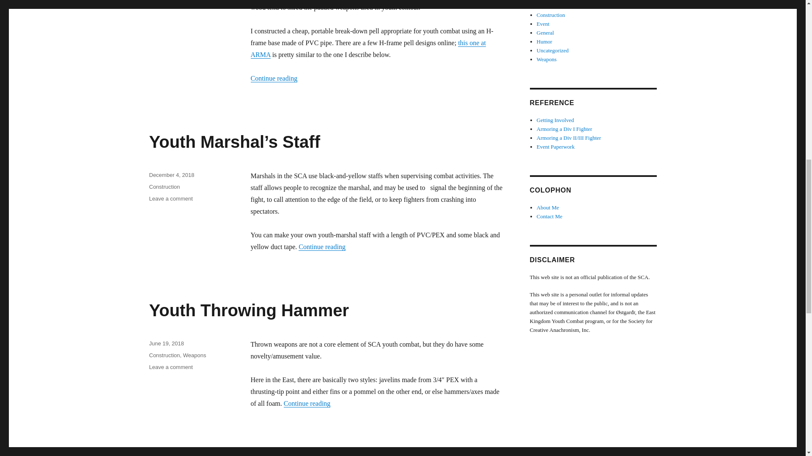 This screenshot has height=456, width=812. What do you see at coordinates (166, 343) in the screenshot?
I see `Youth Throwing Hammer` at bounding box center [166, 343].